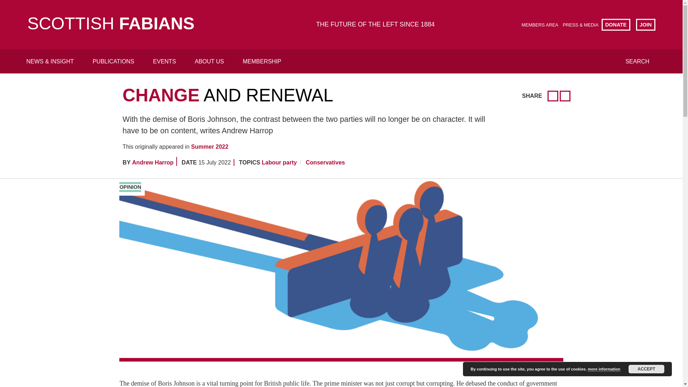  I want to click on MEMBERSHIP, so click(262, 62).